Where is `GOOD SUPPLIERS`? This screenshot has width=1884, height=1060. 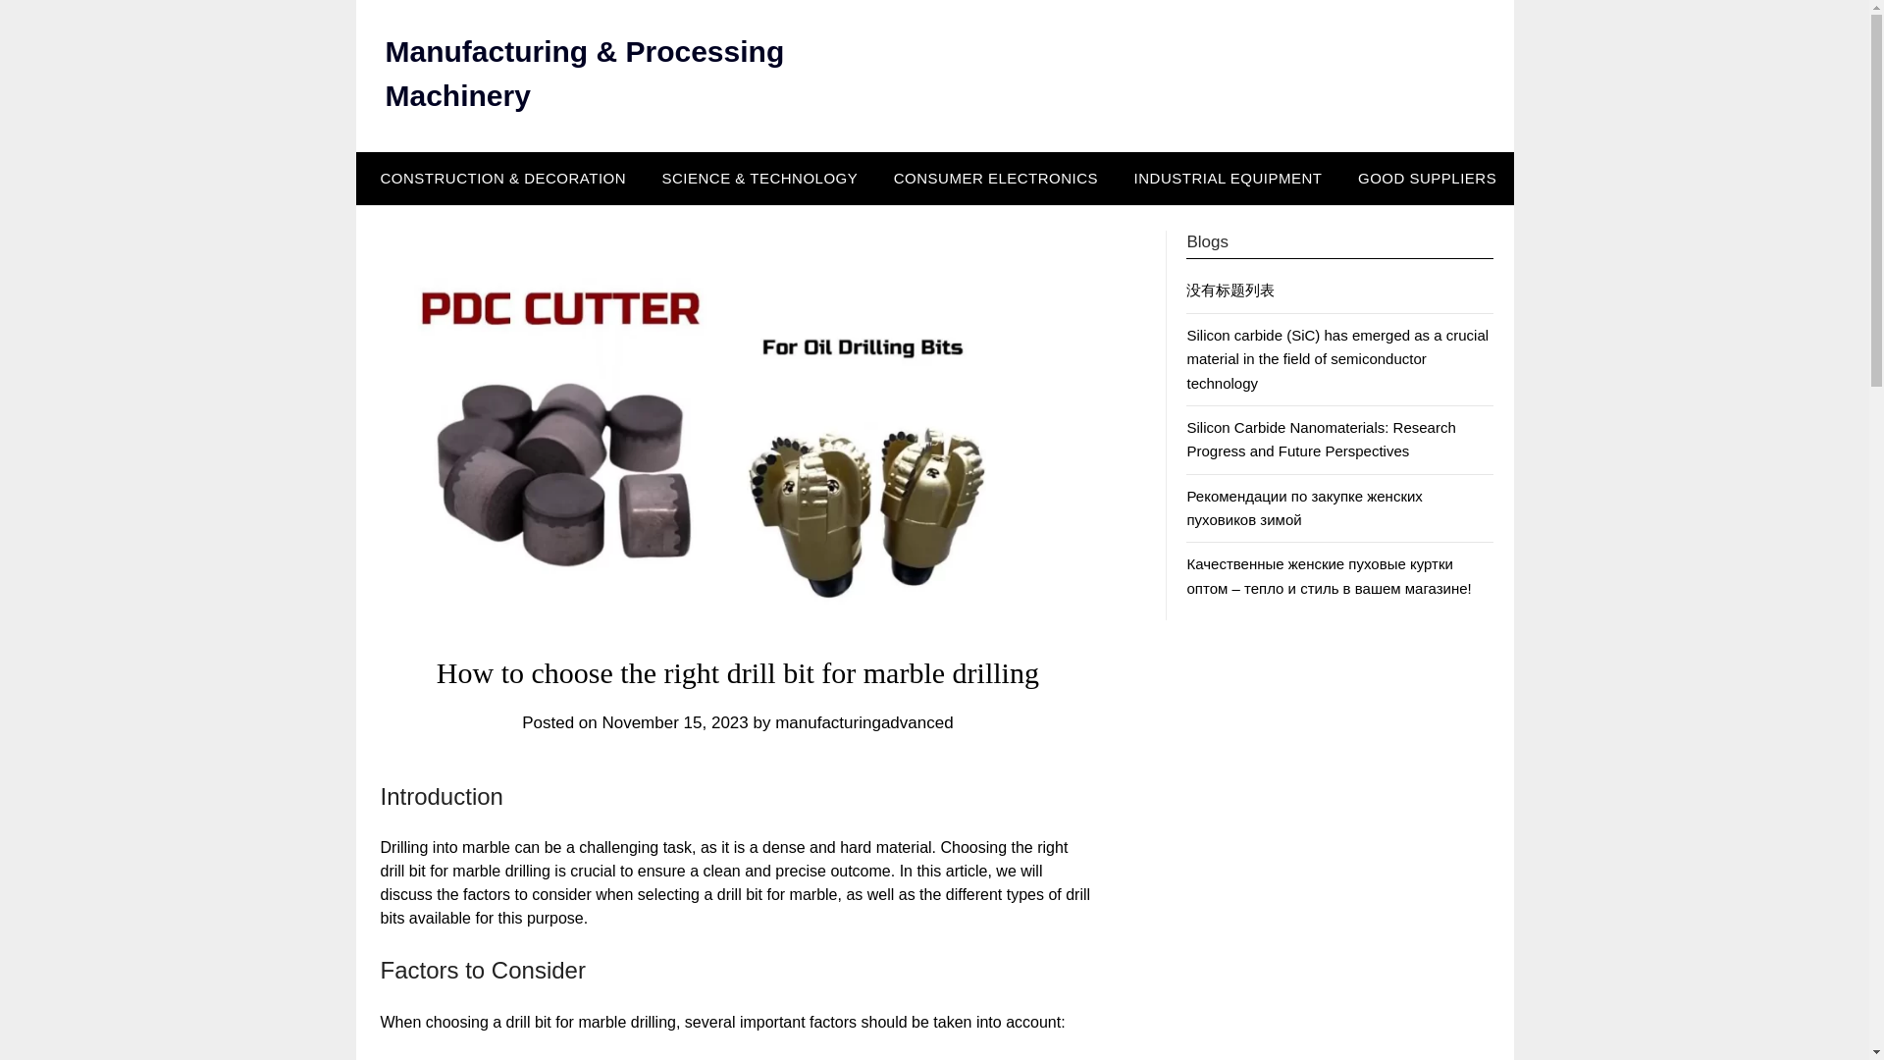 GOOD SUPPLIERS is located at coordinates (1427, 179).